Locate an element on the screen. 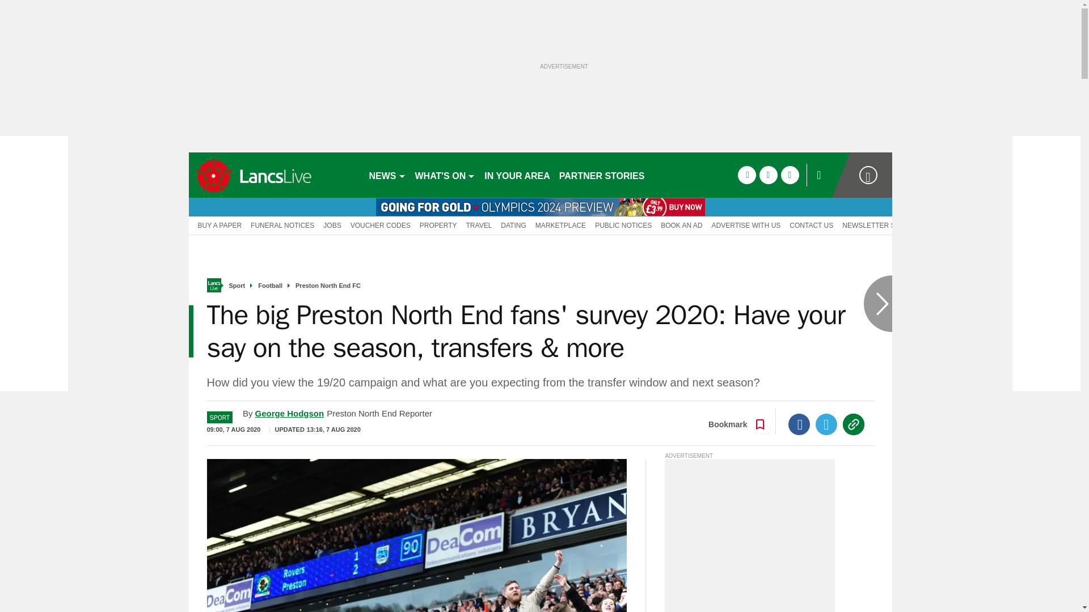 This screenshot has width=1089, height=612. instagram is located at coordinates (790, 175).